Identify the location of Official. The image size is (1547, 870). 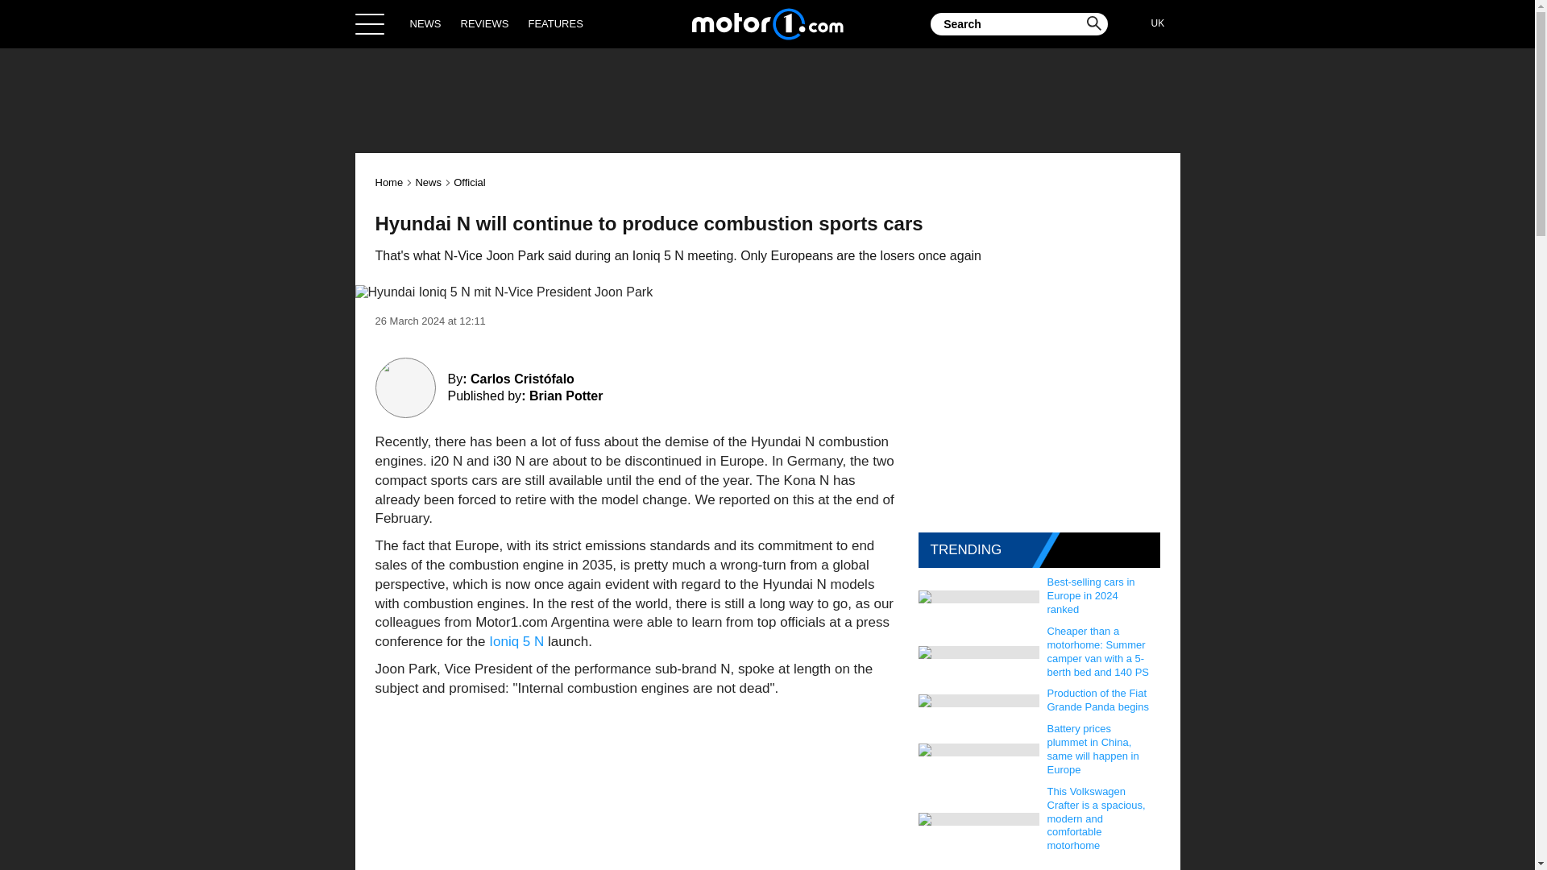
(469, 182).